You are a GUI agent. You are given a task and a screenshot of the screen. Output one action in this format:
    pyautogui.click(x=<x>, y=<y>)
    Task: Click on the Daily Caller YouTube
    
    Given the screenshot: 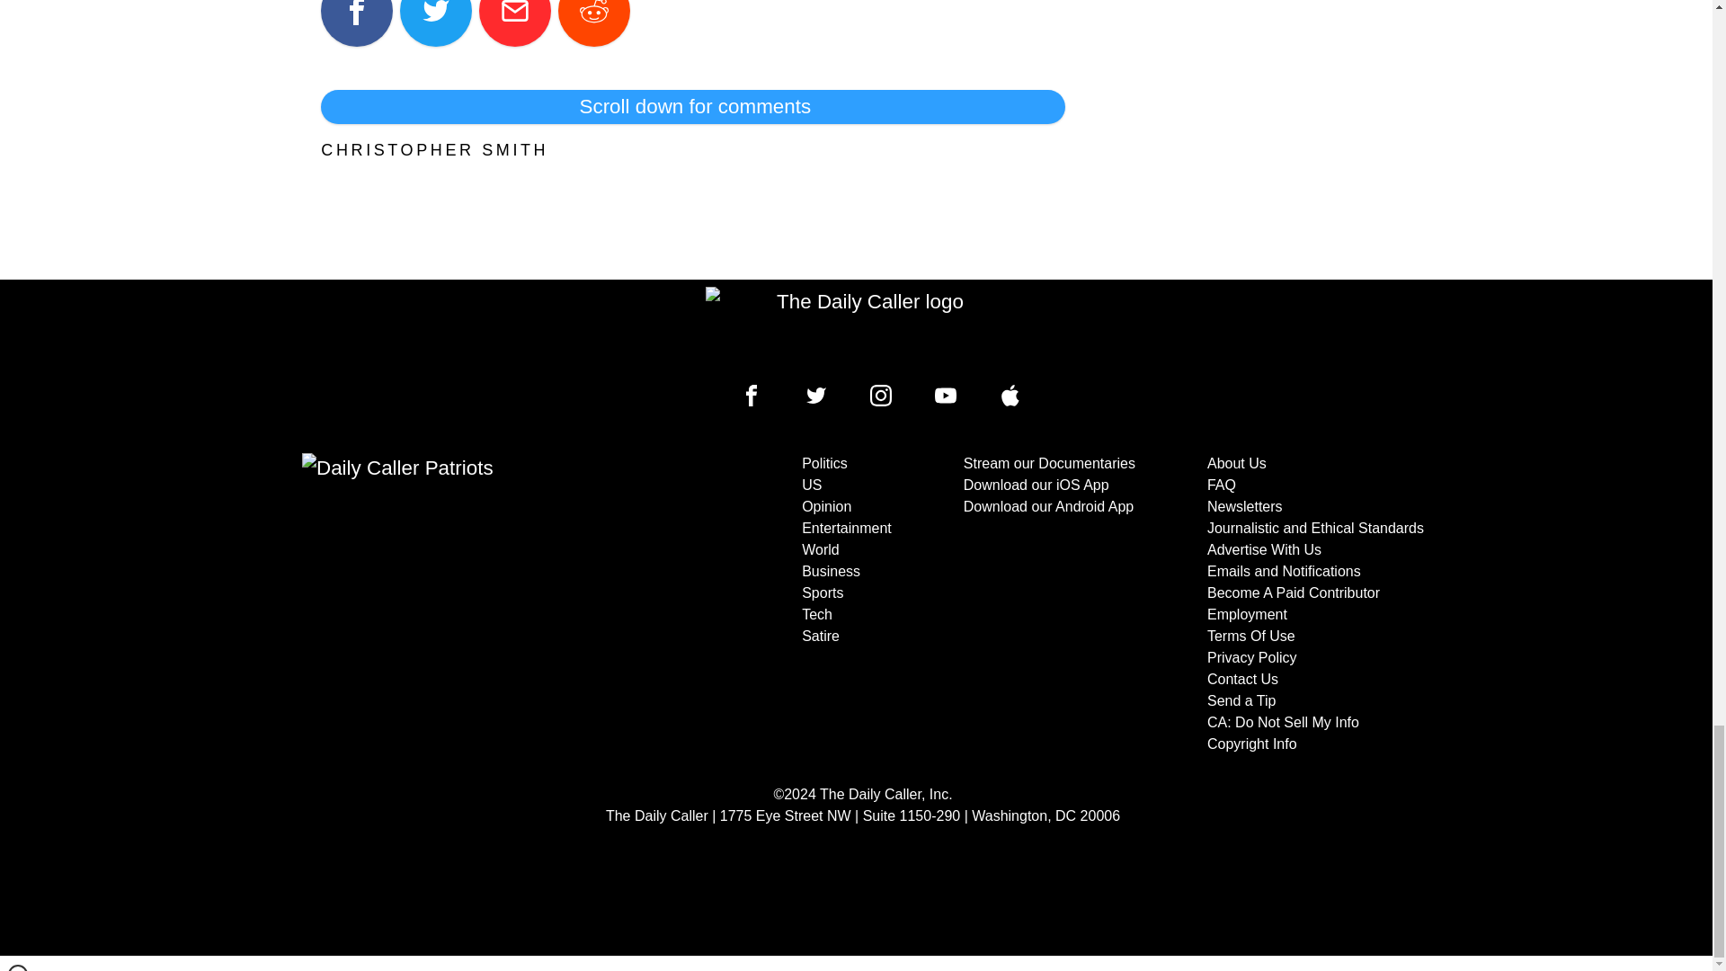 What is the action you would take?
    pyautogui.click(x=1010, y=396)
    